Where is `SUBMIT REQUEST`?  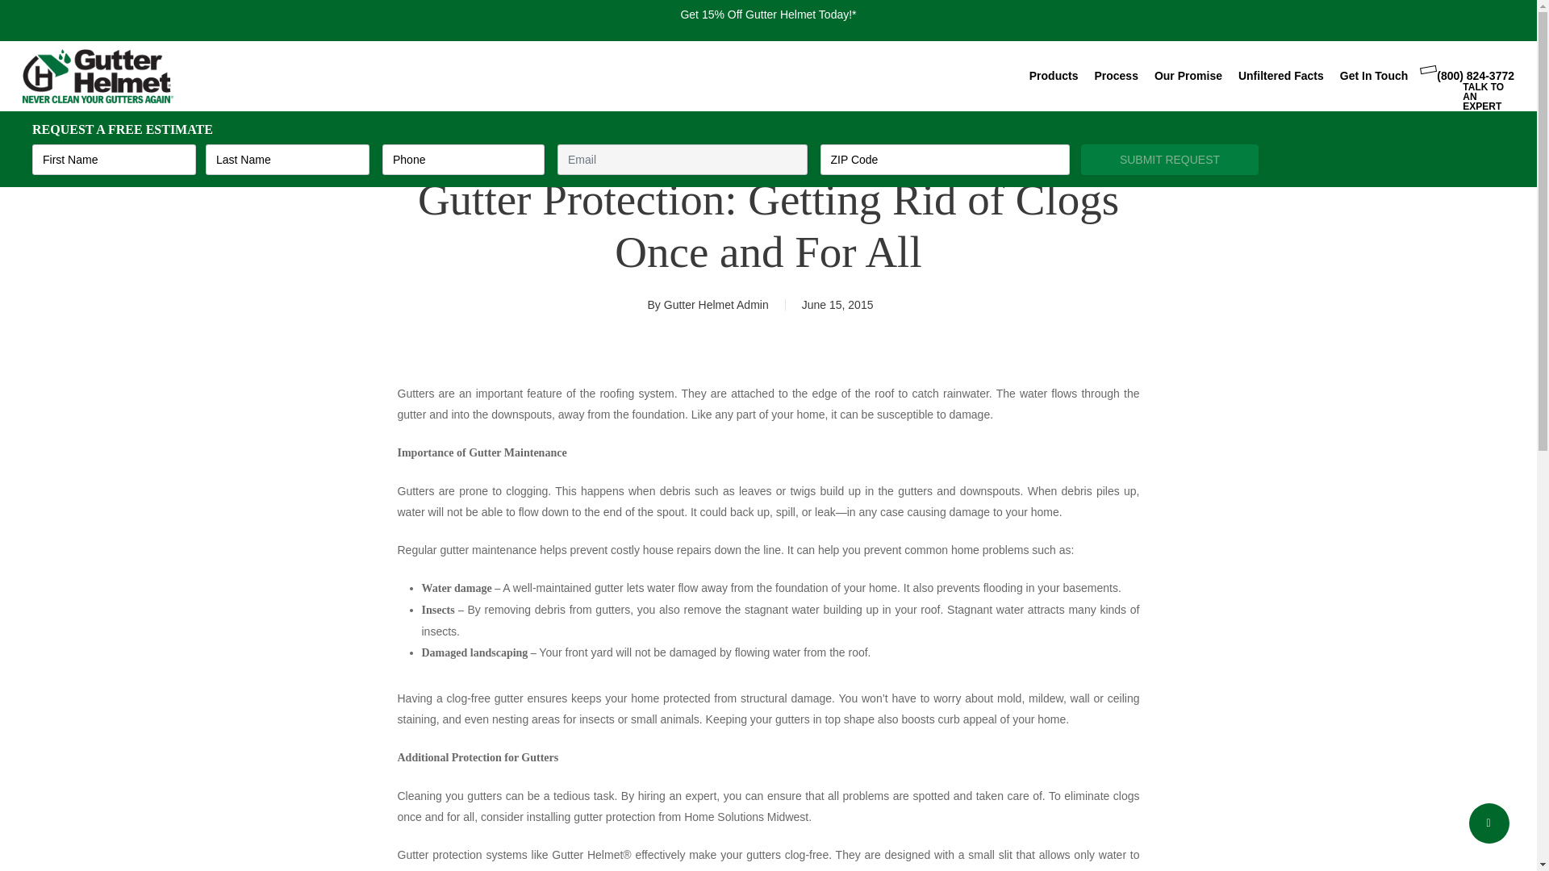 SUBMIT REQUEST is located at coordinates (1170, 160).